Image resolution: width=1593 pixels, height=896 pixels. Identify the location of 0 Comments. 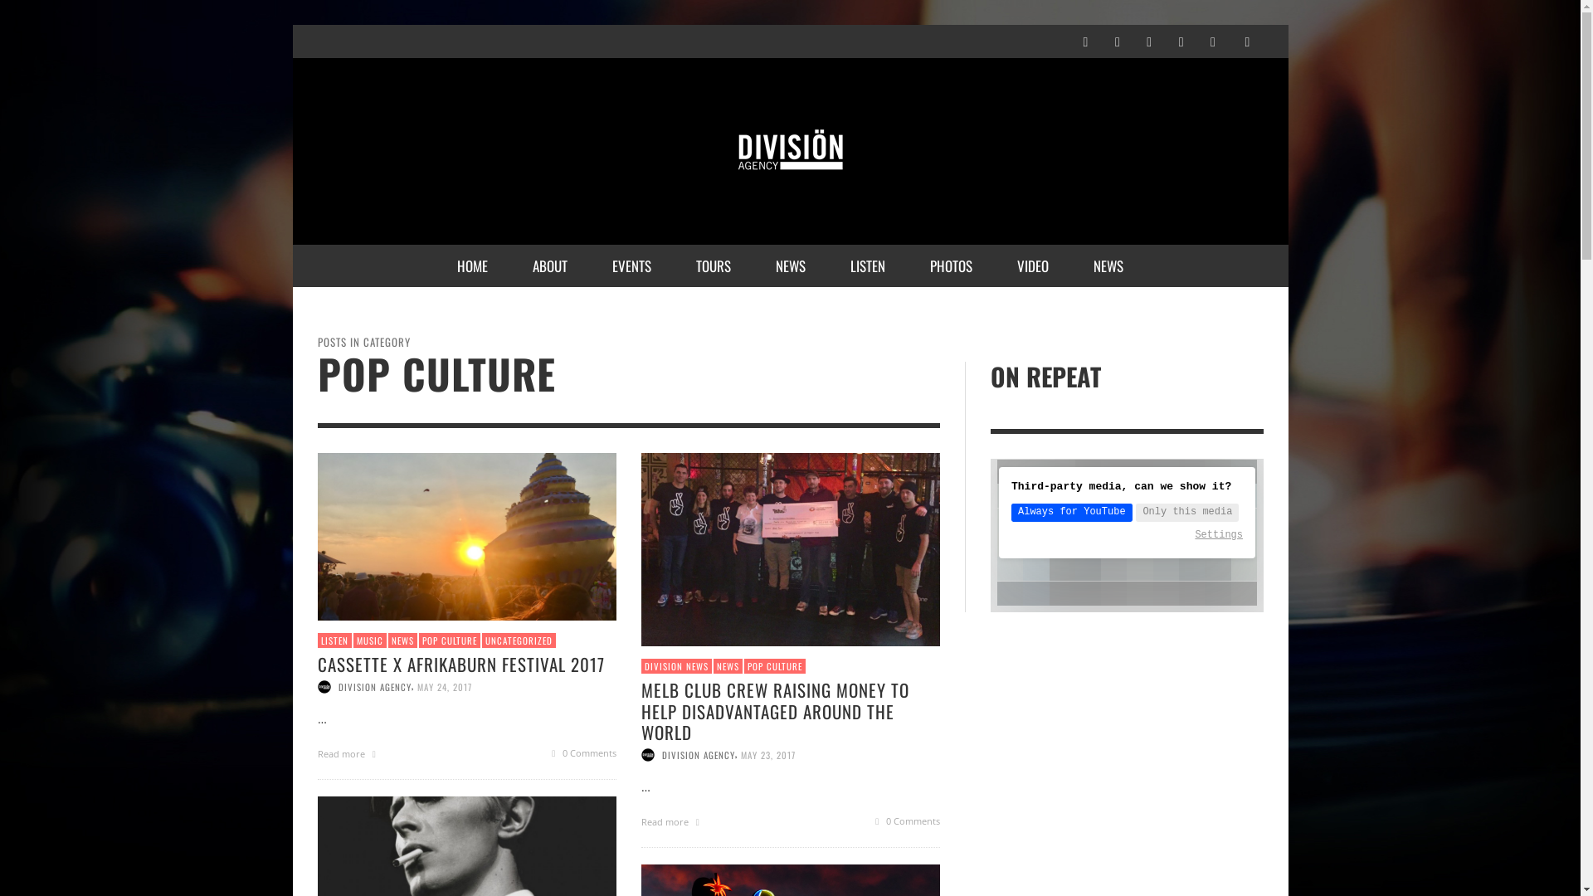
(581, 753).